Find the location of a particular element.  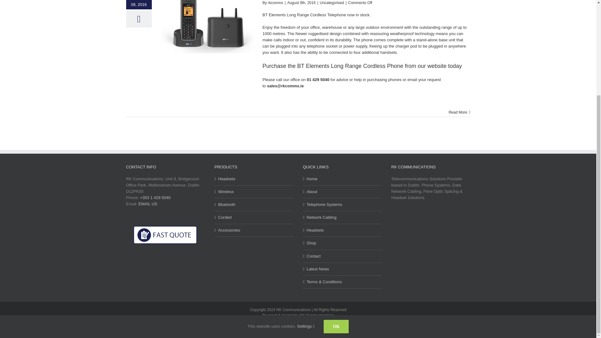

Posts by rkcomms is located at coordinates (275, 3).